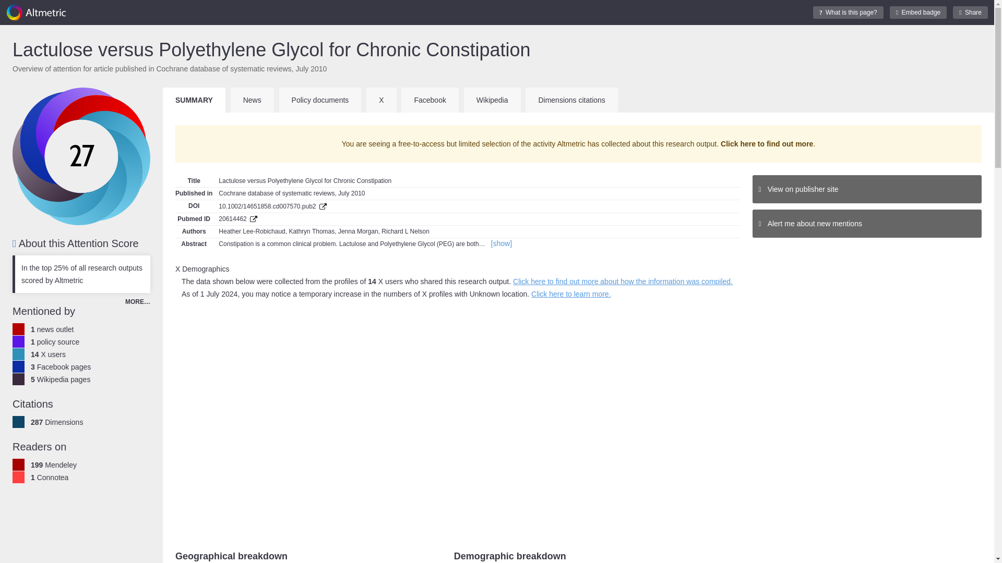 Image resolution: width=1002 pixels, height=563 pixels. Describe the element at coordinates (430, 100) in the screenshot. I see `Facebook` at that location.